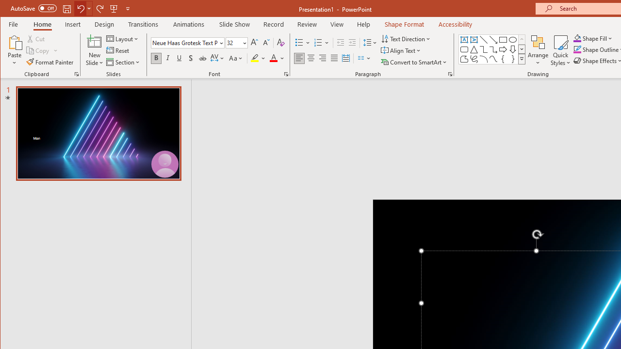 This screenshot has width=621, height=349. What do you see at coordinates (415, 62) in the screenshot?
I see `Convert to SmartArt` at bounding box center [415, 62].